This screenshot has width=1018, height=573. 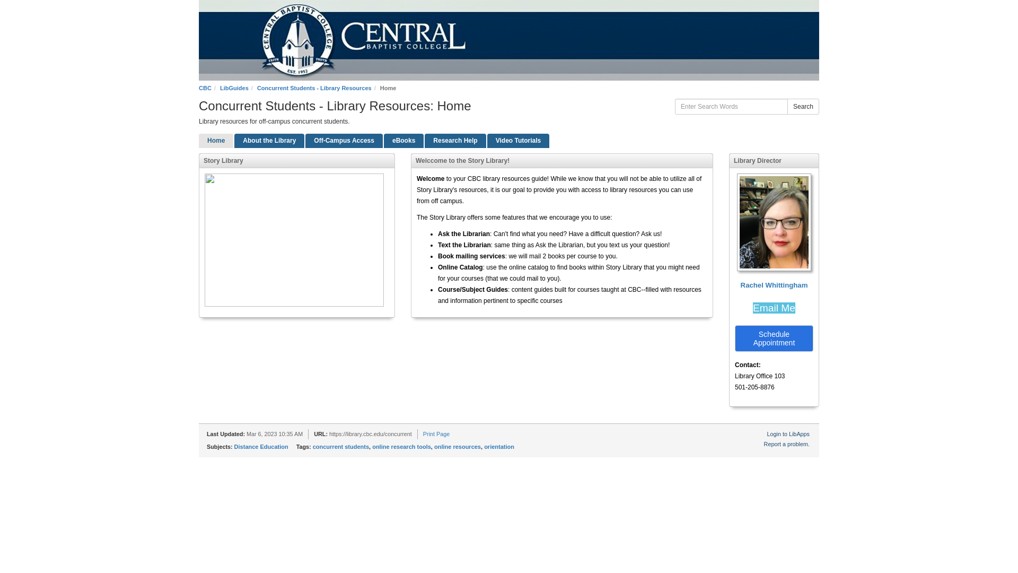 I want to click on Research Help, so click(x=455, y=140).